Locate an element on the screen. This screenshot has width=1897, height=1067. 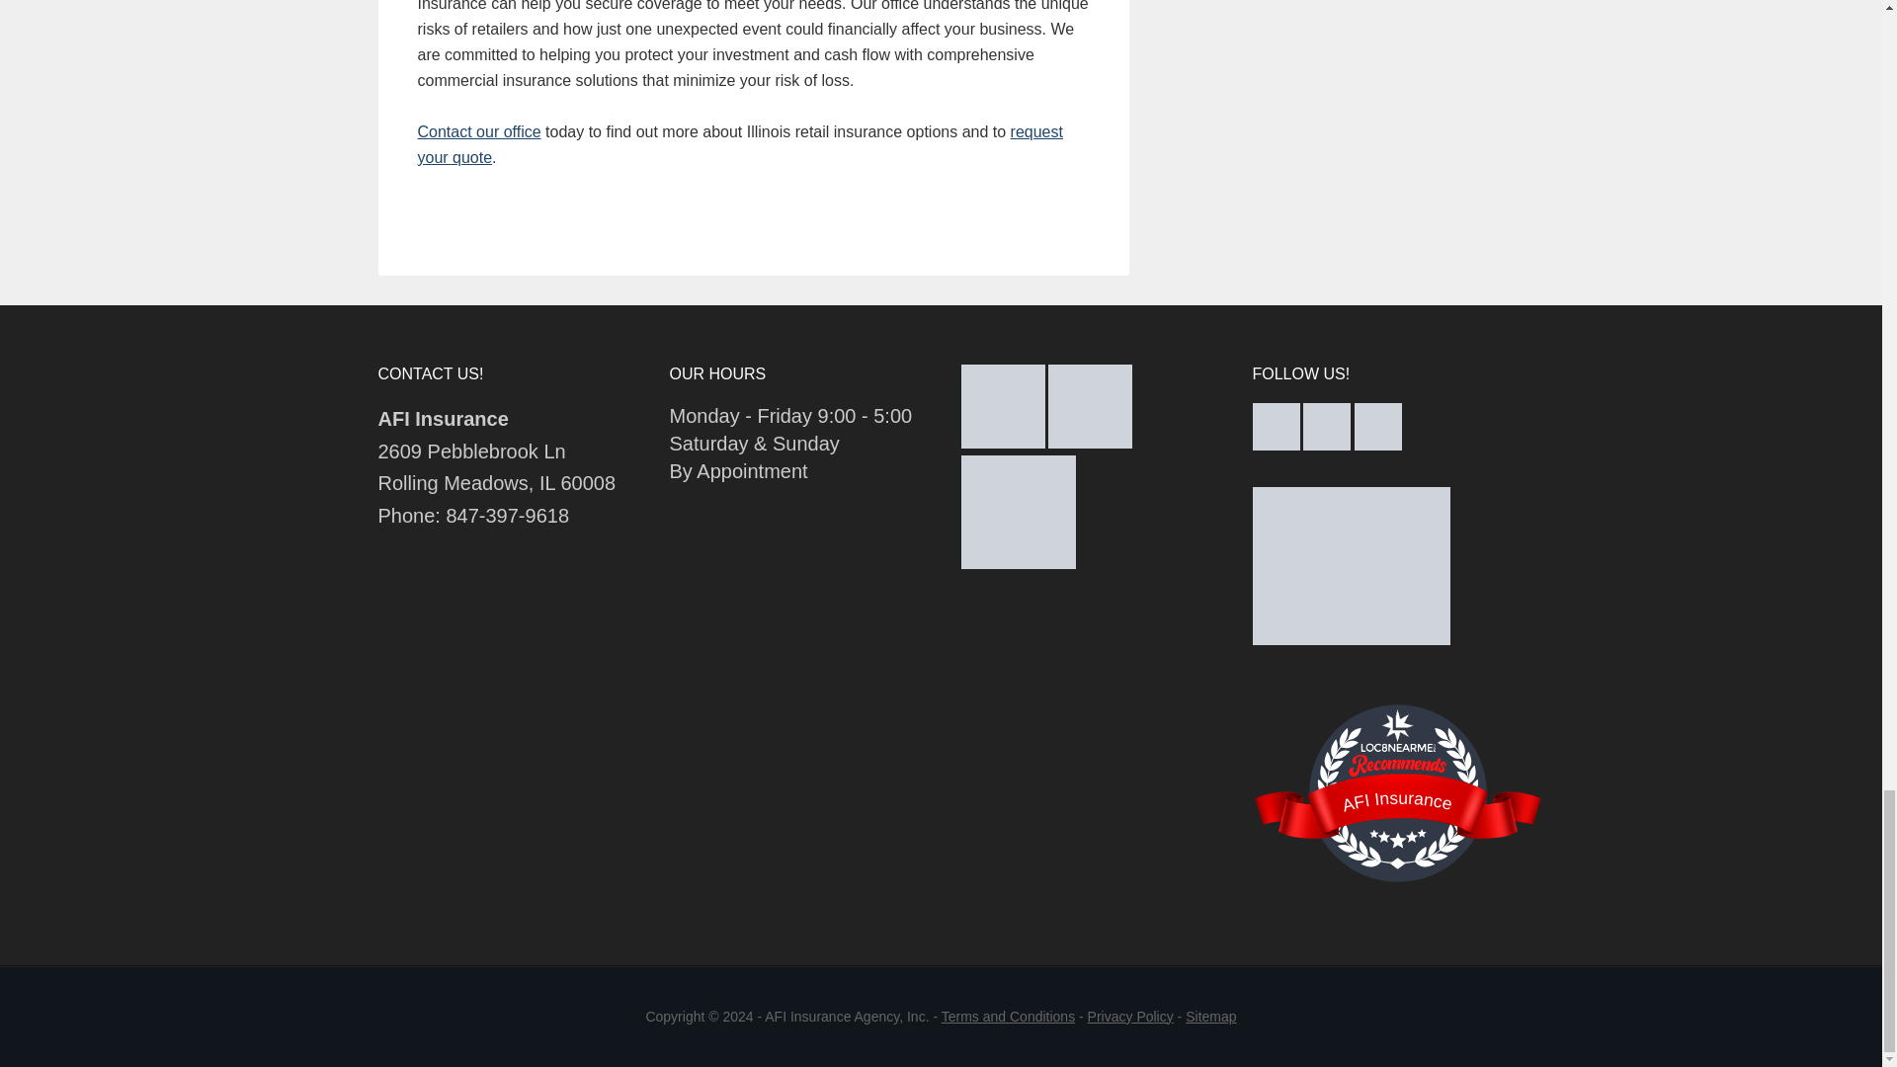
Contact our office is located at coordinates (478, 131).